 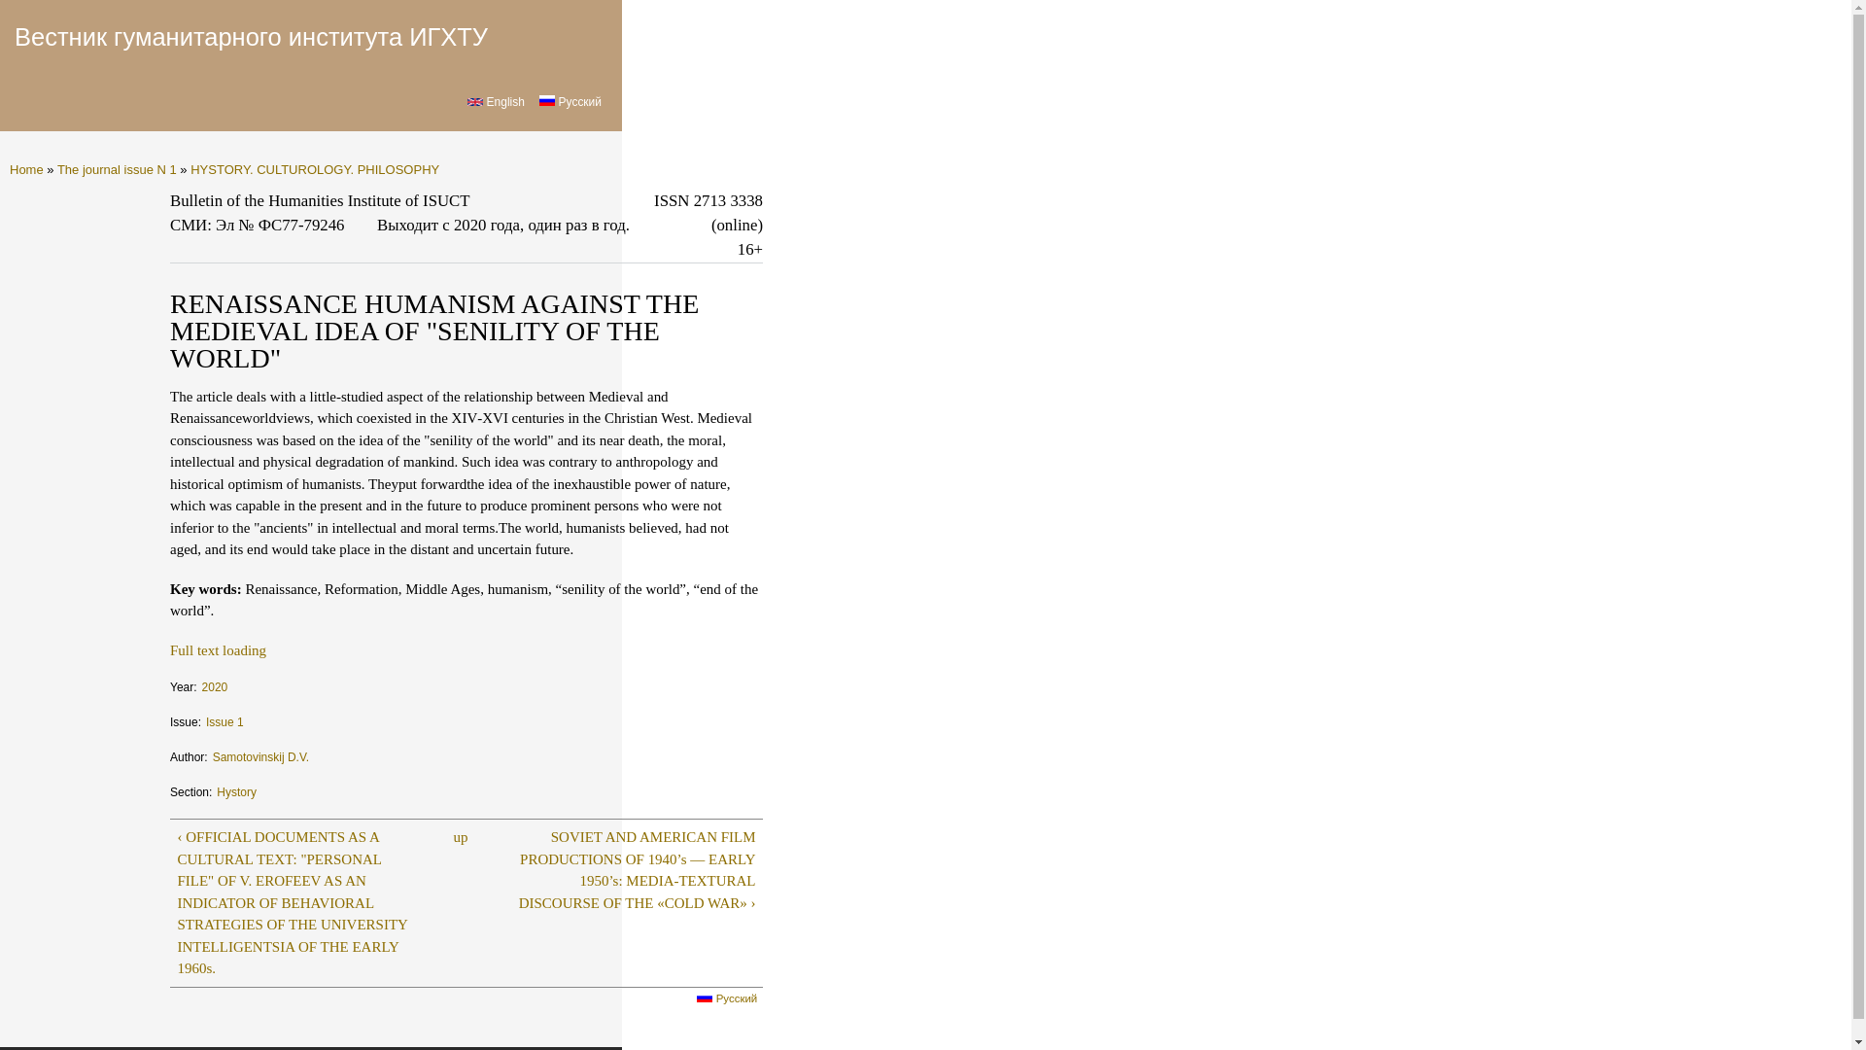 What do you see at coordinates (475, 101) in the screenshot?
I see `English` at bounding box center [475, 101].